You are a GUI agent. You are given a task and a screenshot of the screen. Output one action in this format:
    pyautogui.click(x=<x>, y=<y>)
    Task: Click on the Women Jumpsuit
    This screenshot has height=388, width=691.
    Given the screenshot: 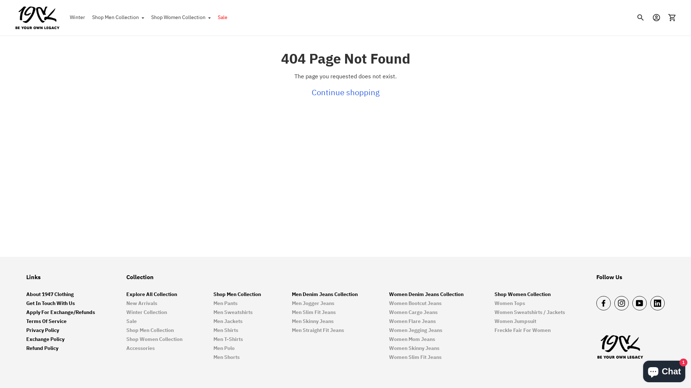 What is the action you would take?
    pyautogui.click(x=515, y=322)
    